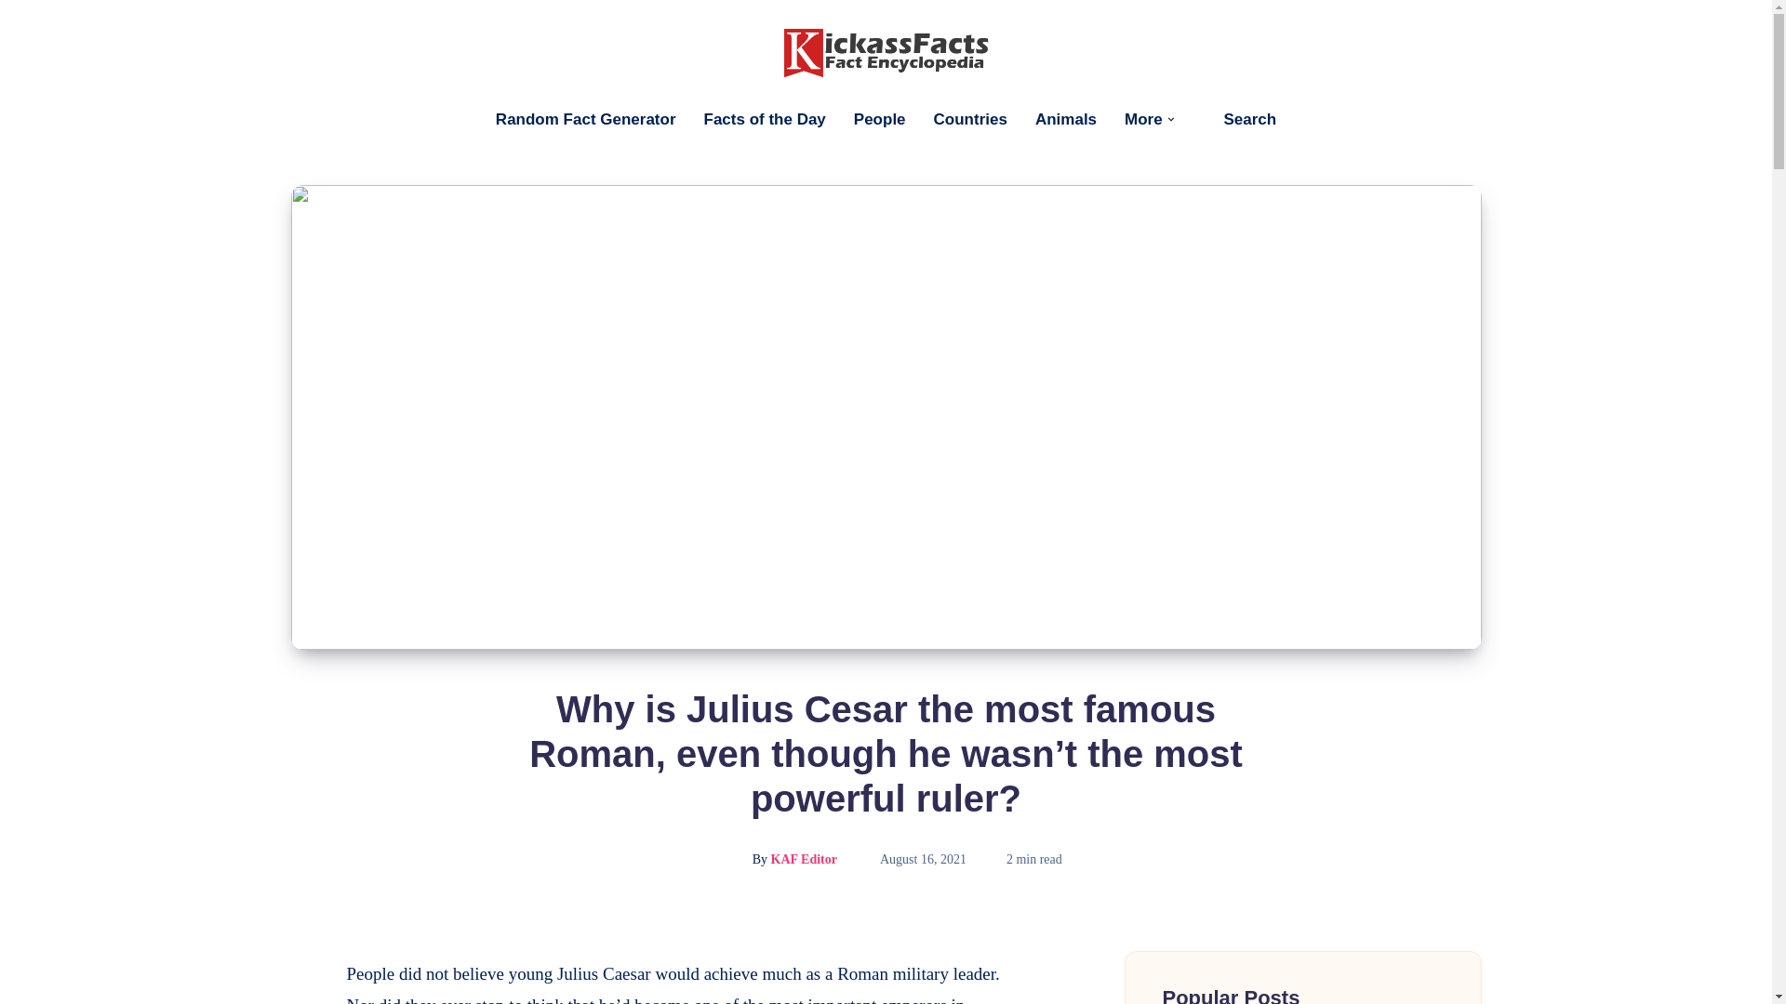  I want to click on Random Fact Generator, so click(586, 119).